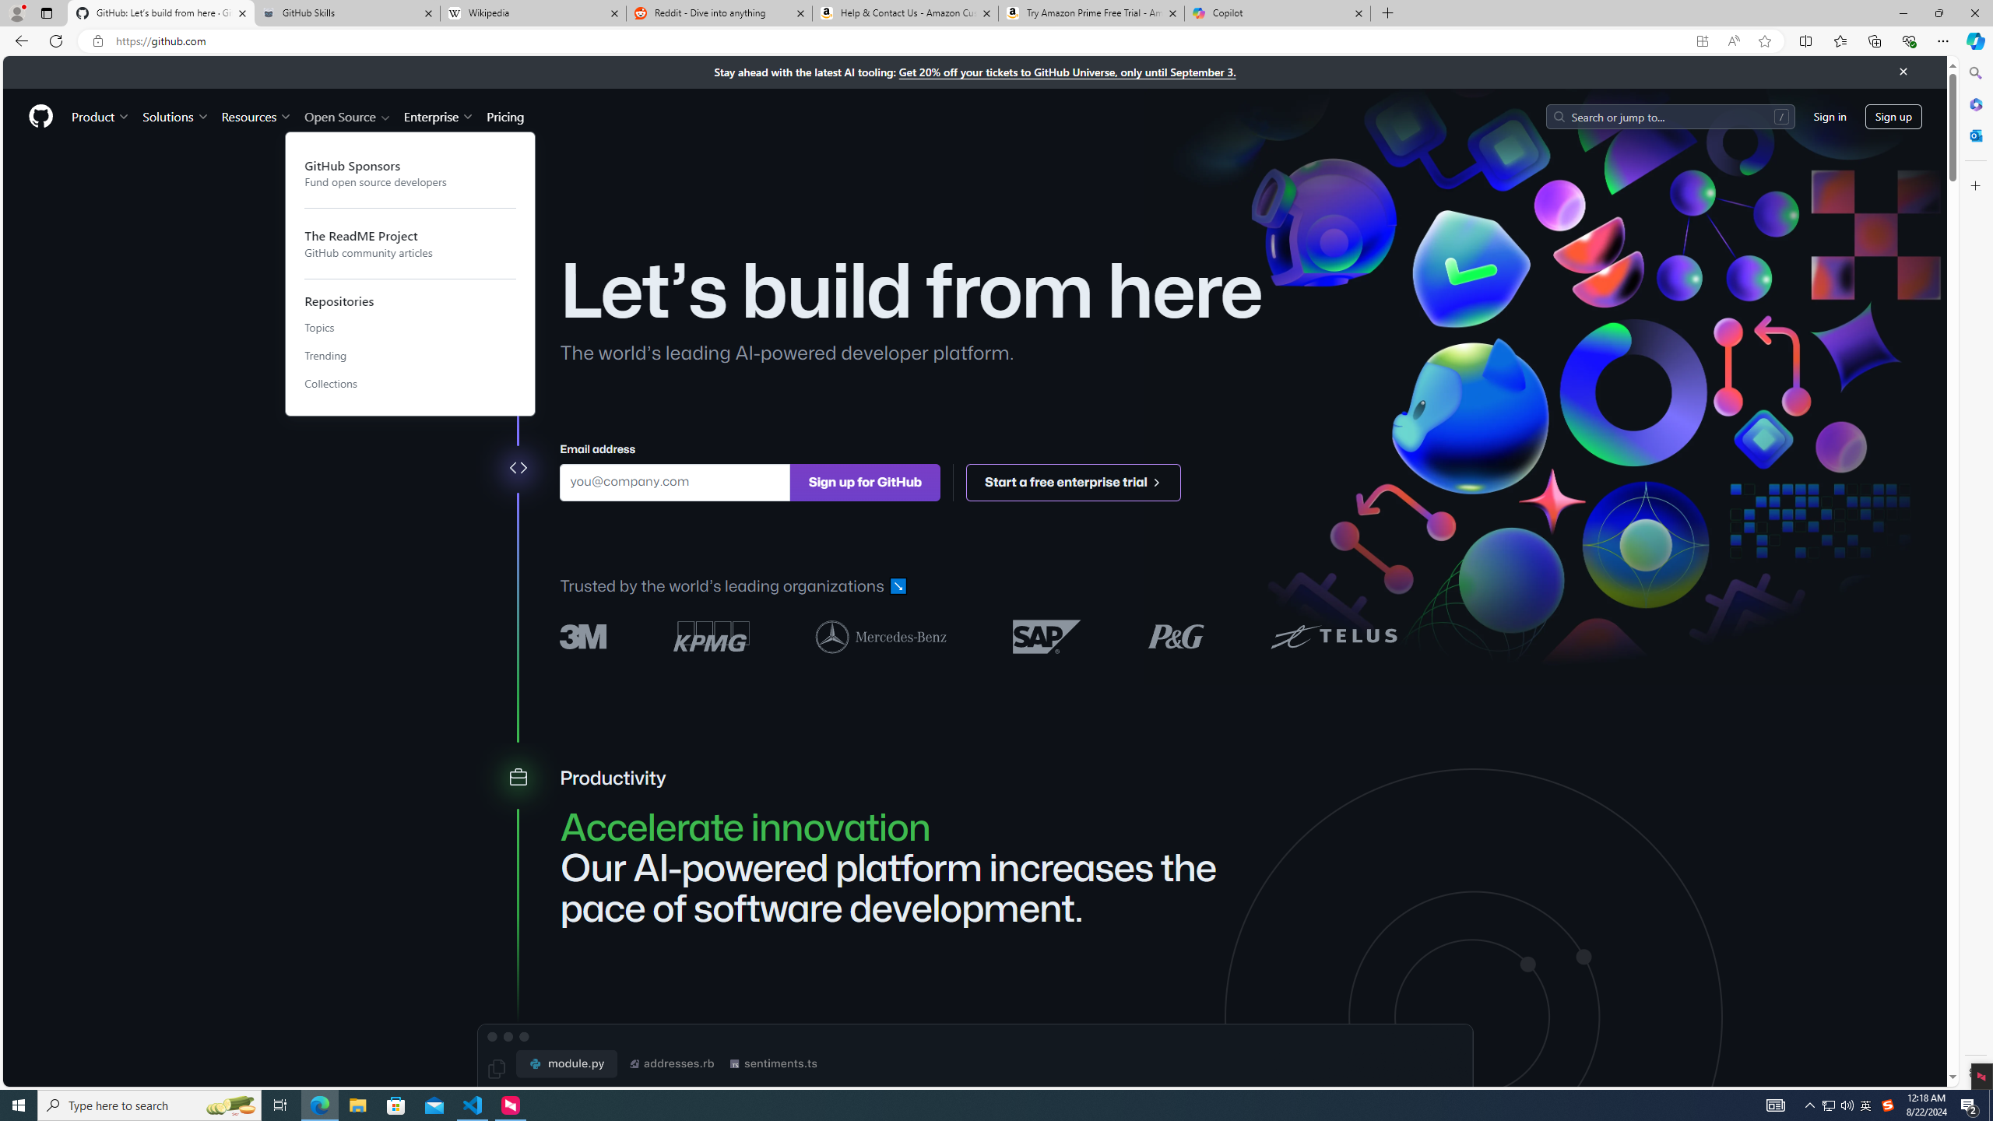  I want to click on Sign up for GitHub, so click(864, 481).